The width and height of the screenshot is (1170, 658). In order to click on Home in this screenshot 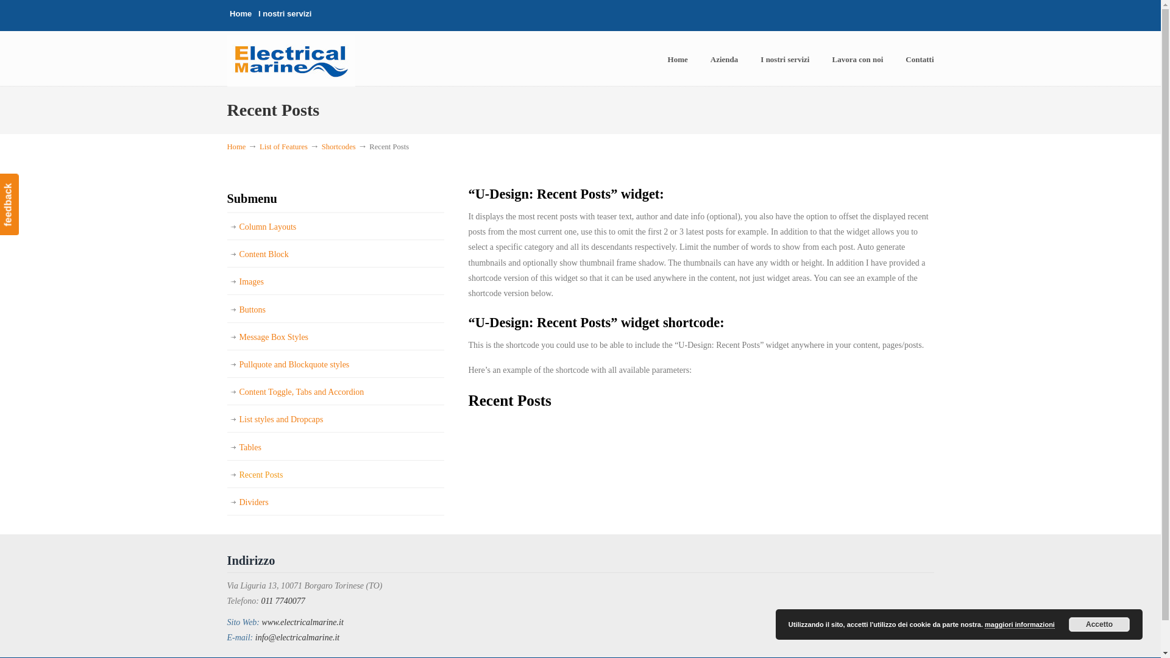, I will do `click(678, 59)`.